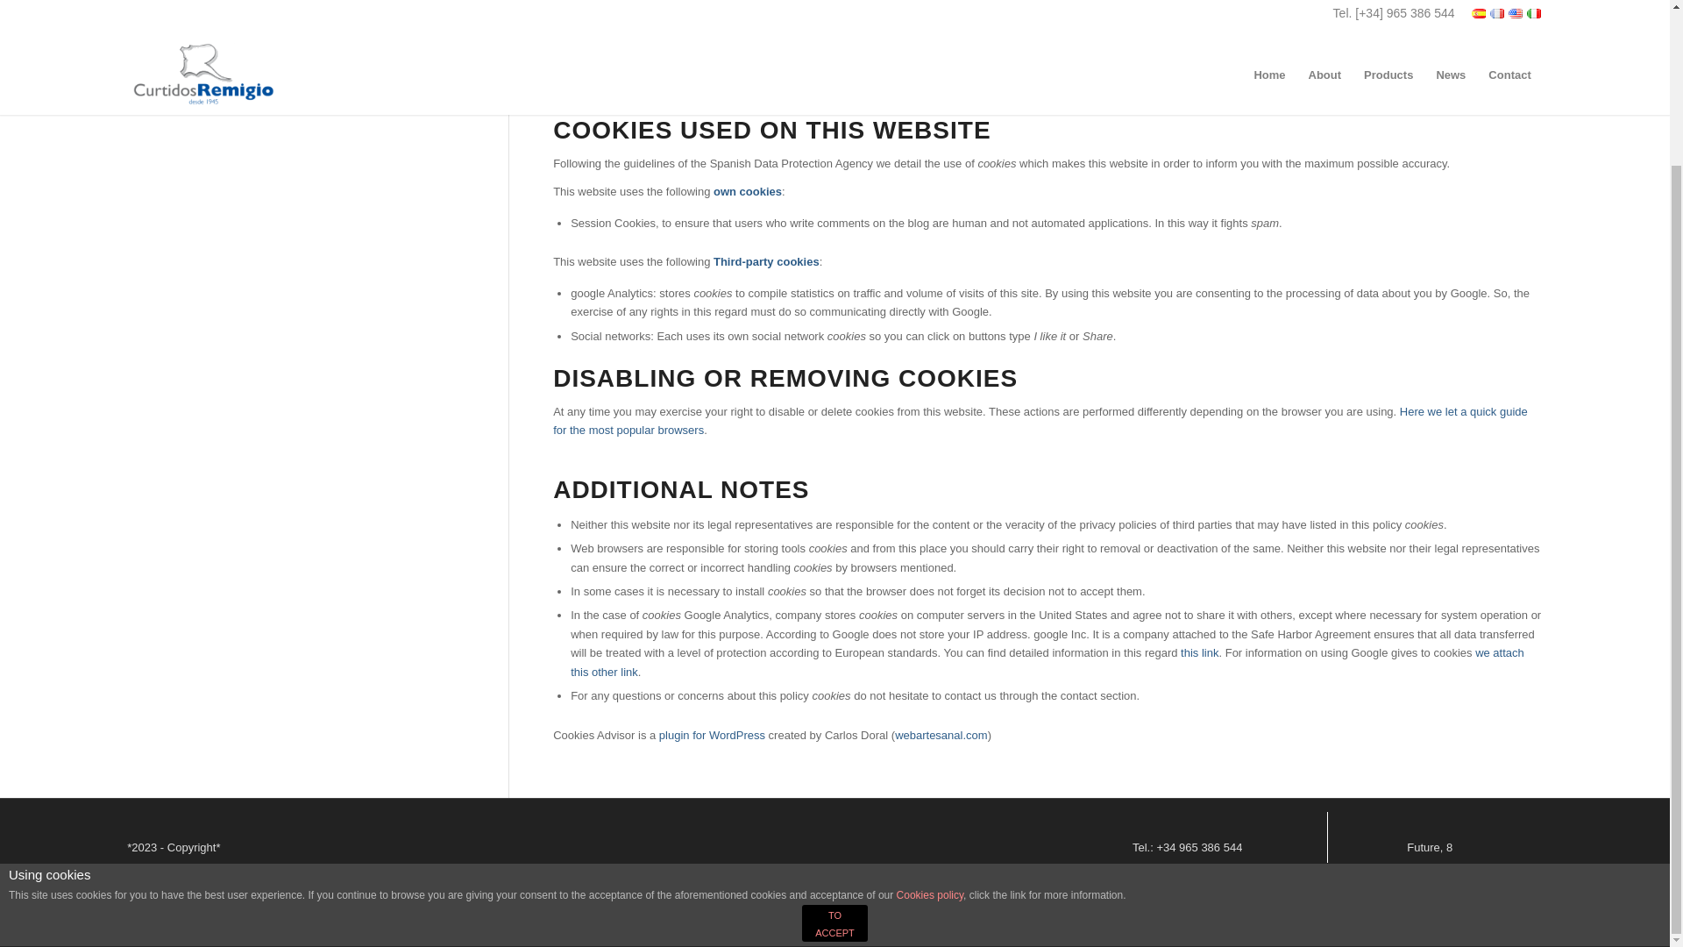 This screenshot has width=1683, height=947. I want to click on plugin for WordPress, so click(712, 735).